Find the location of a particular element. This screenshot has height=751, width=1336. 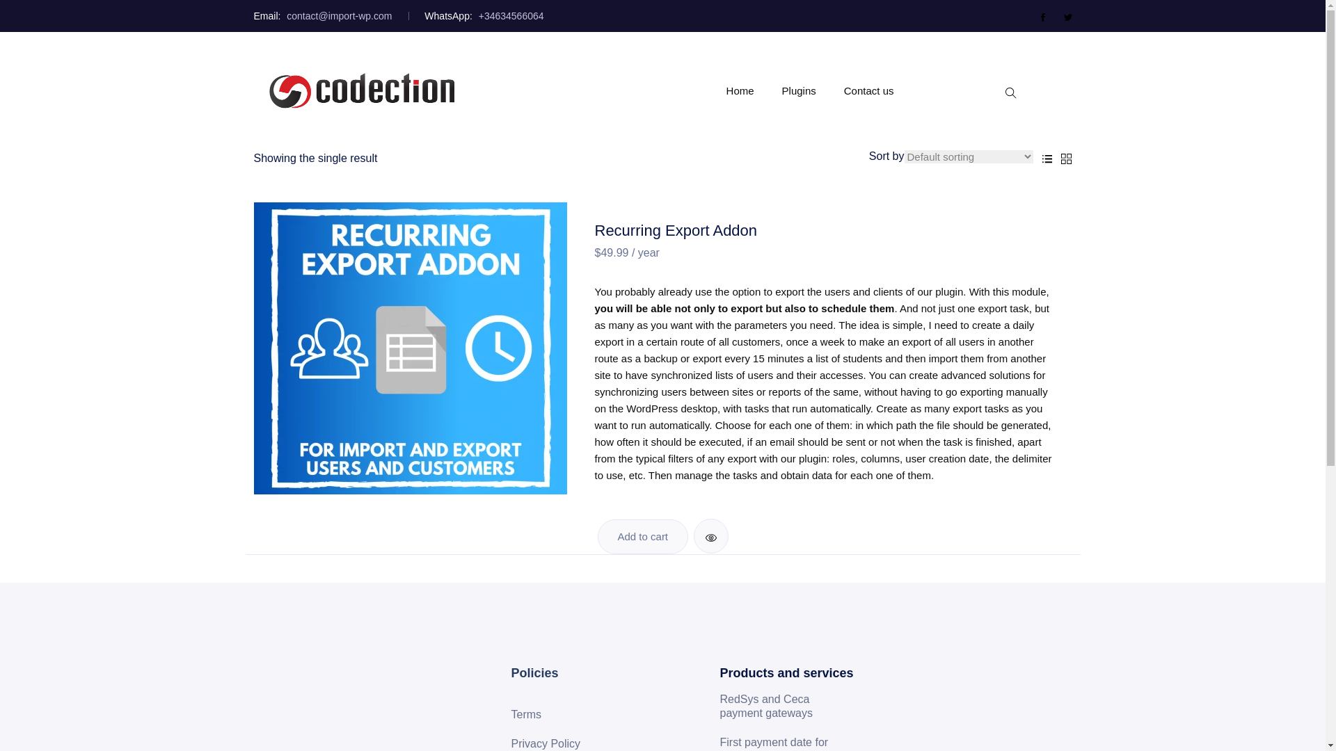

Terms is located at coordinates (532, 715).